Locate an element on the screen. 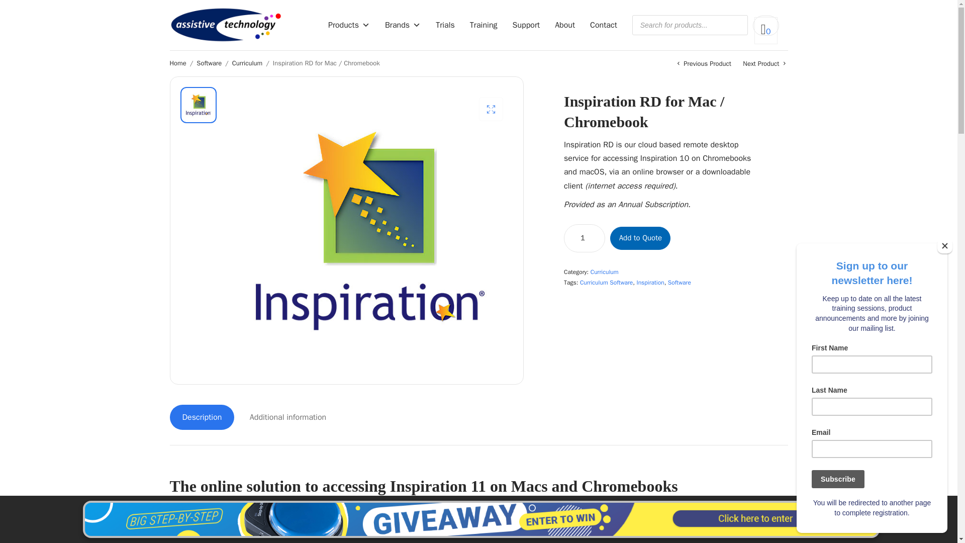  Products is located at coordinates (349, 25).